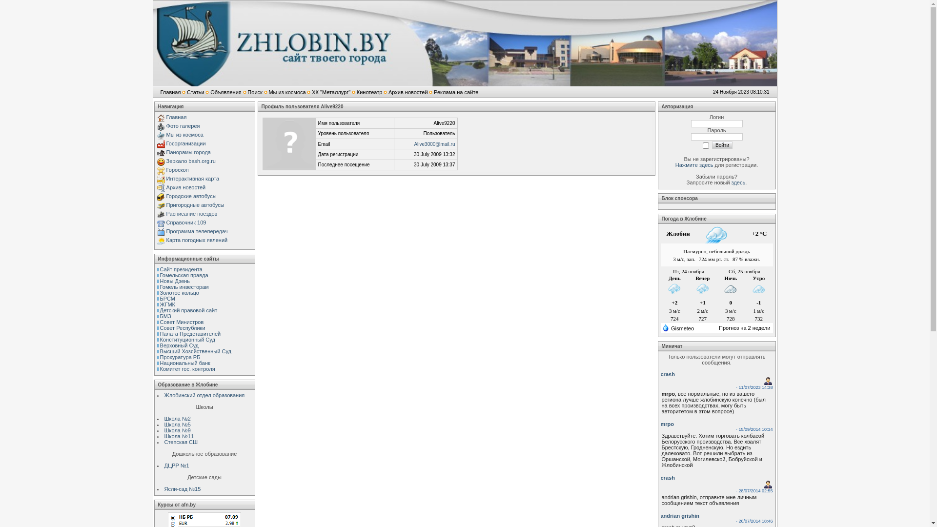 The width and height of the screenshot is (937, 527). What do you see at coordinates (434, 144) in the screenshot?
I see `Alive3000@mail.ru` at bounding box center [434, 144].